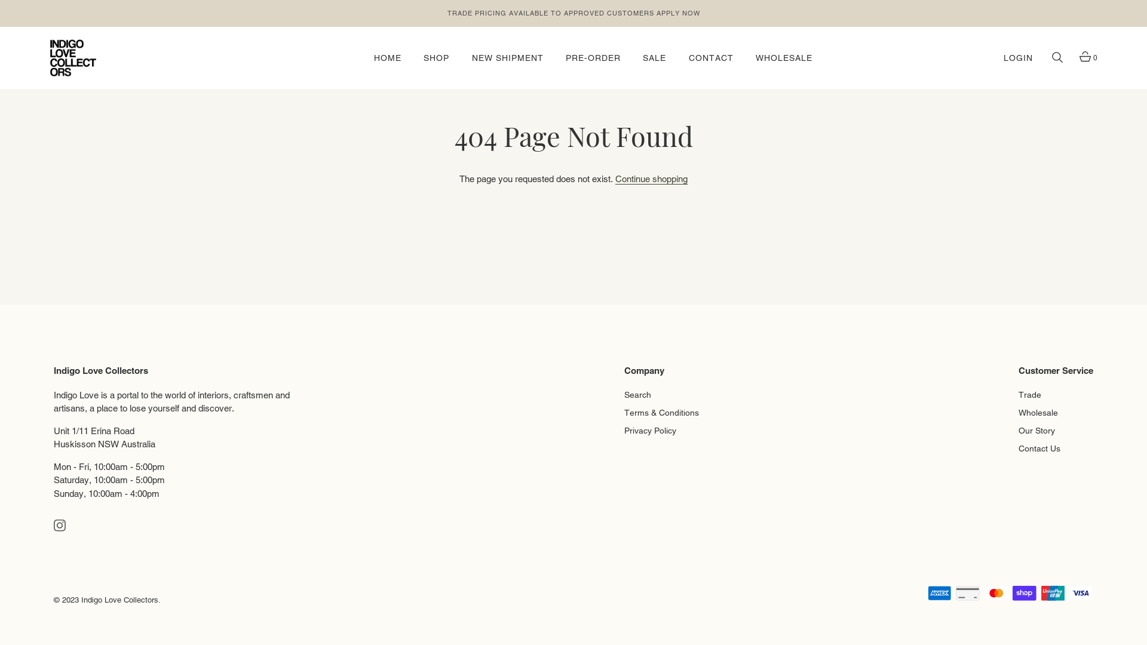 The width and height of the screenshot is (1147, 645). What do you see at coordinates (507, 59) in the screenshot?
I see `NEW SHIPMENT` at bounding box center [507, 59].